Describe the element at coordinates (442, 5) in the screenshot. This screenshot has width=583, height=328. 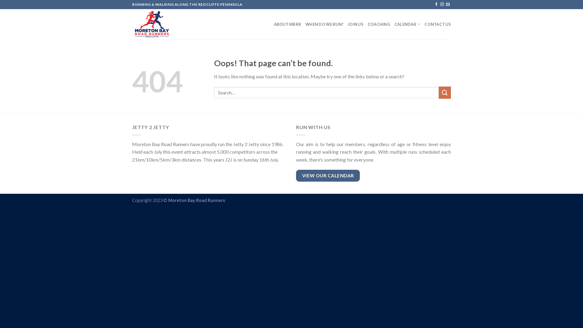
I see `Follow on Instagram` at that location.